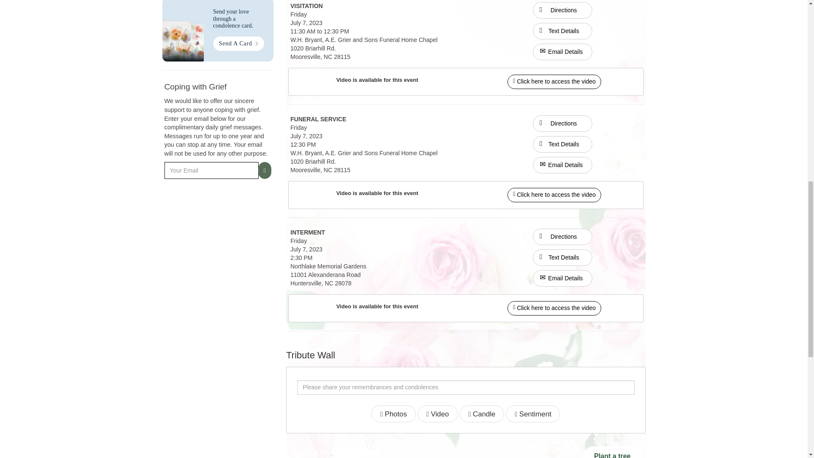  Describe the element at coordinates (563, 124) in the screenshot. I see `Directions` at that location.